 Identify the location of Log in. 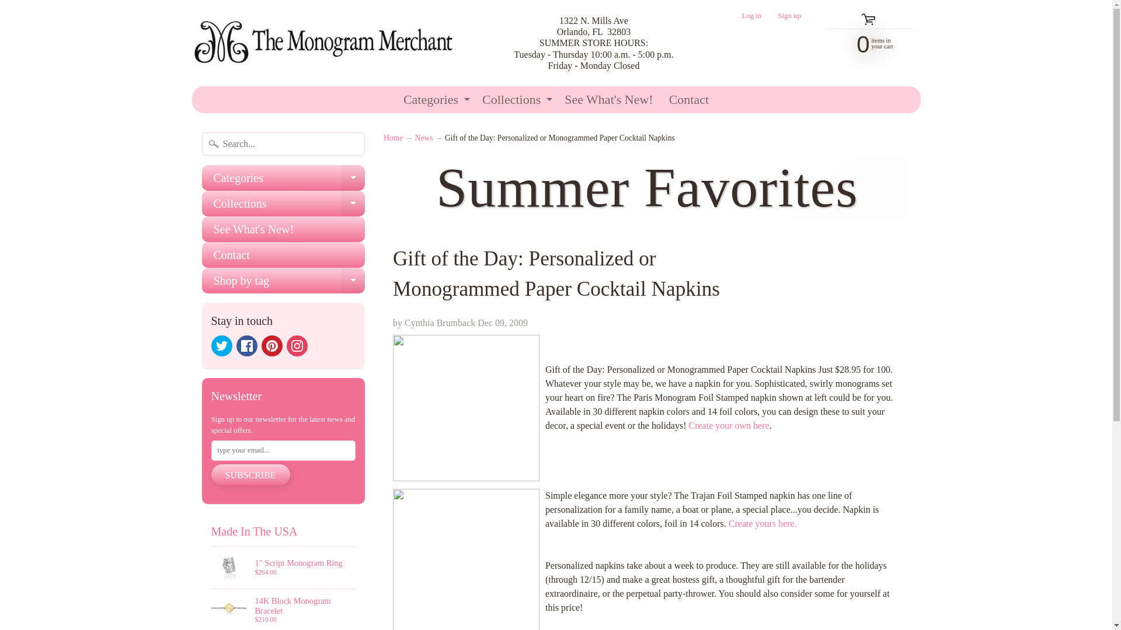
(284, 567).